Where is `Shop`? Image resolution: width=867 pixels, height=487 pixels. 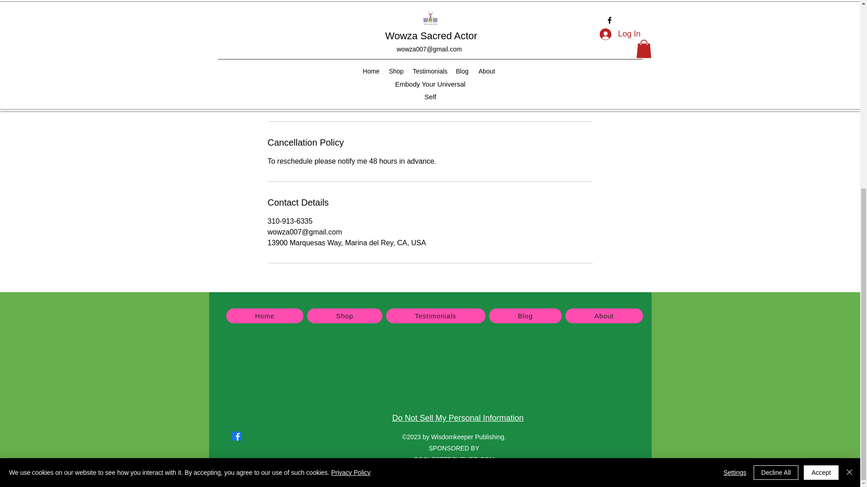
Shop is located at coordinates (344, 316).